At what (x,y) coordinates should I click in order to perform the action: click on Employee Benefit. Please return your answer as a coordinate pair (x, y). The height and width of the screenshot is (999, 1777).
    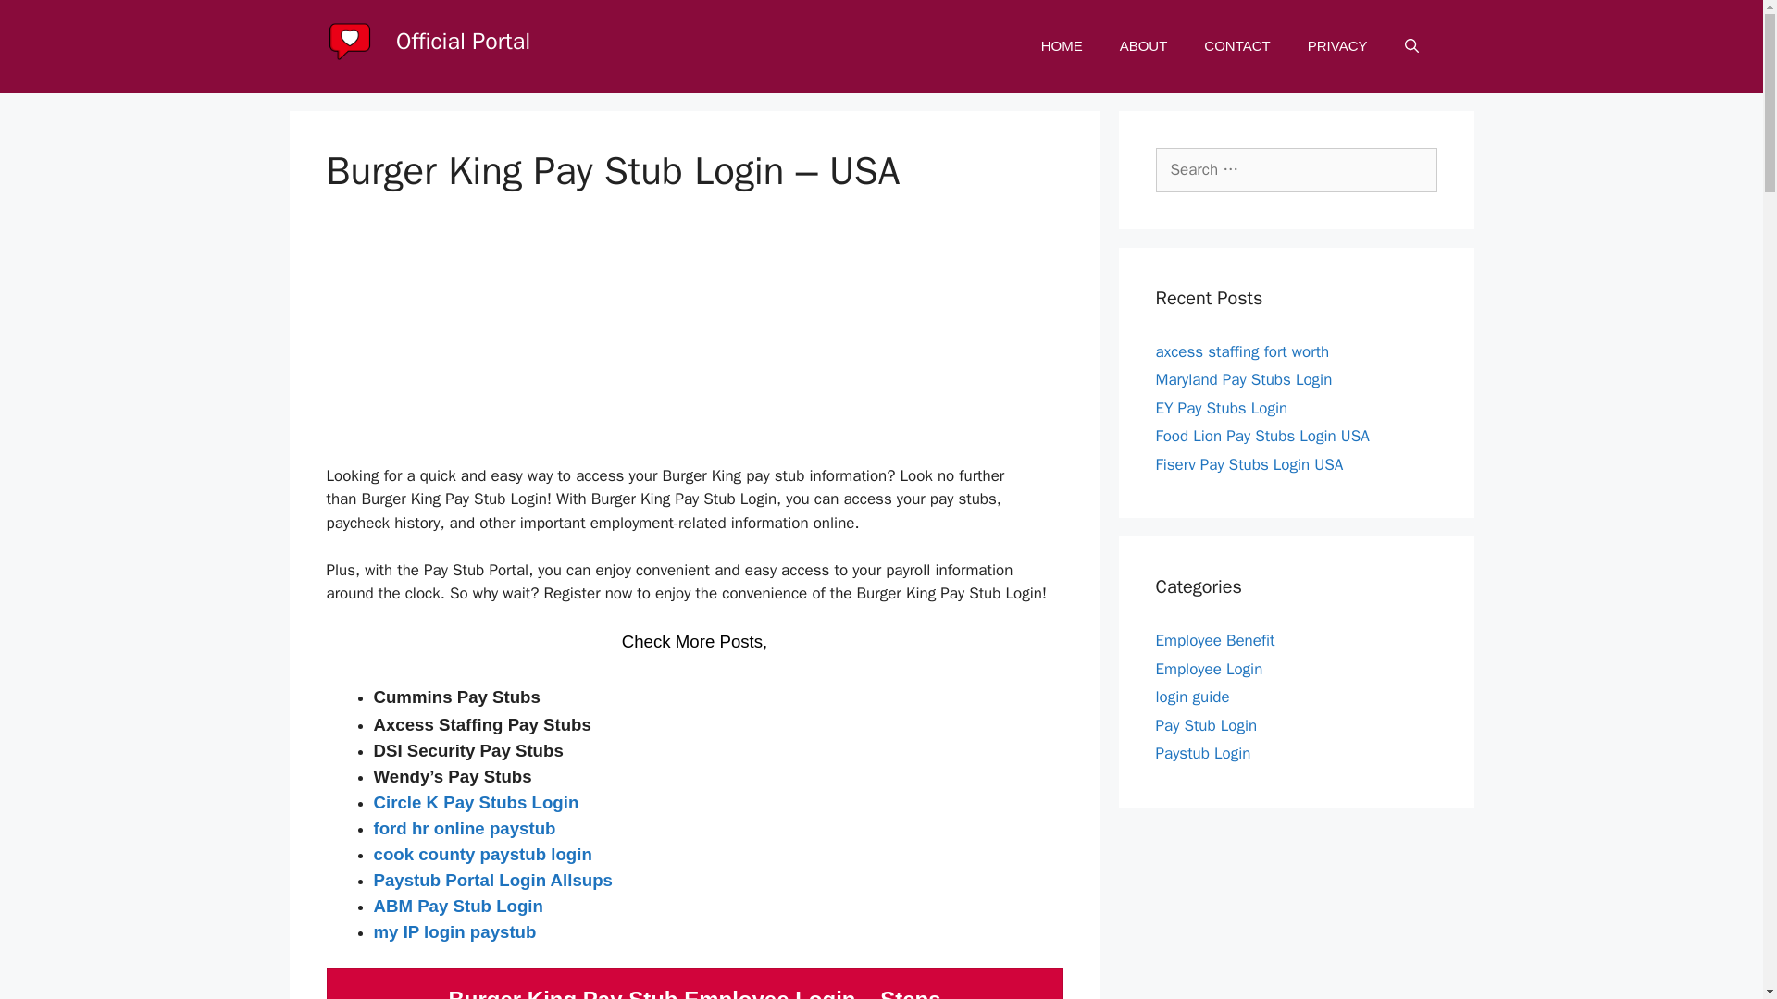
    Looking at the image, I should click on (1214, 640).